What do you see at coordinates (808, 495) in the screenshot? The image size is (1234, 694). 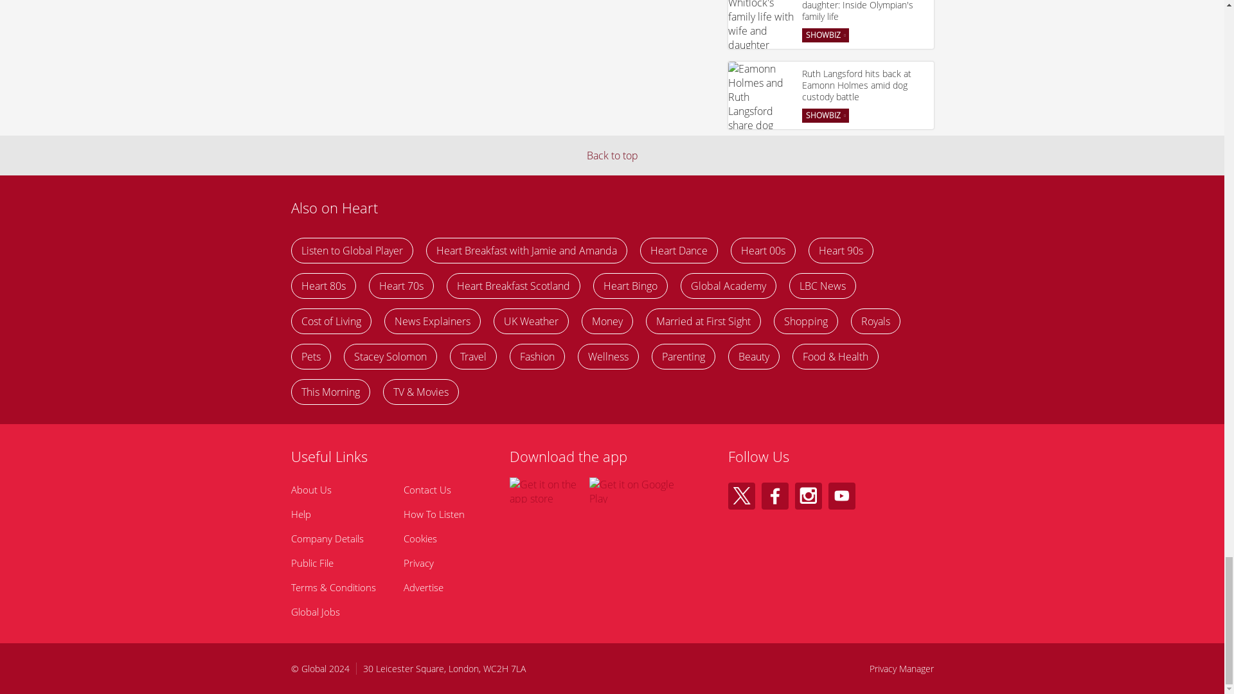 I see `Follow Heart on Instagram` at bounding box center [808, 495].